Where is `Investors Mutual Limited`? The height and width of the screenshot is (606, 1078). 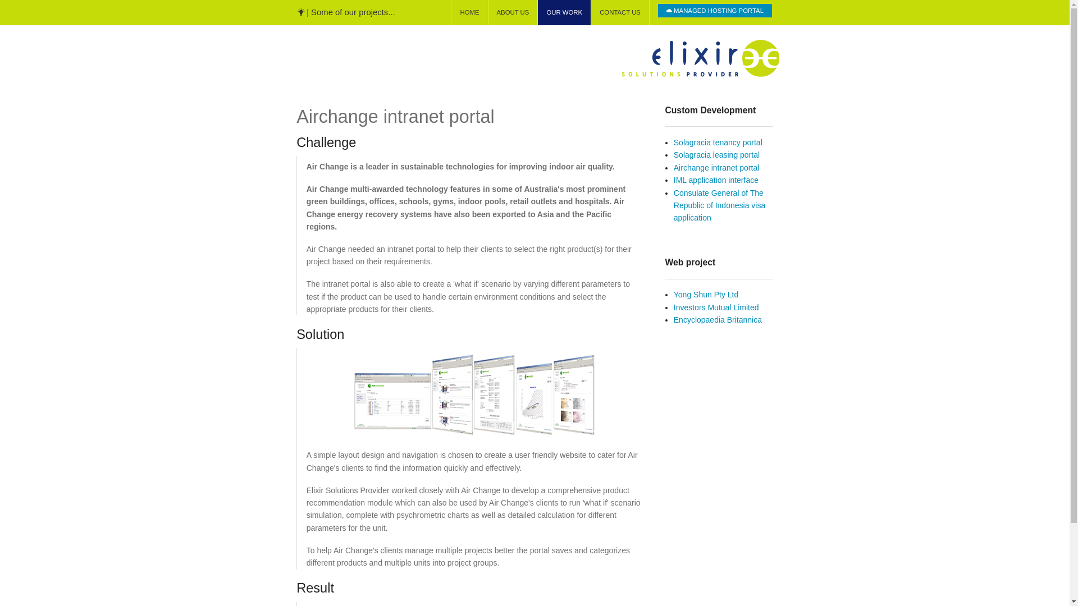
Investors Mutual Limited is located at coordinates (716, 307).